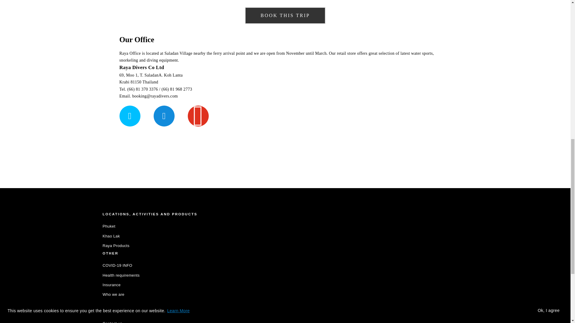 The width and height of the screenshot is (575, 323). I want to click on Diving center Koh Lanta Instagram, so click(198, 116).